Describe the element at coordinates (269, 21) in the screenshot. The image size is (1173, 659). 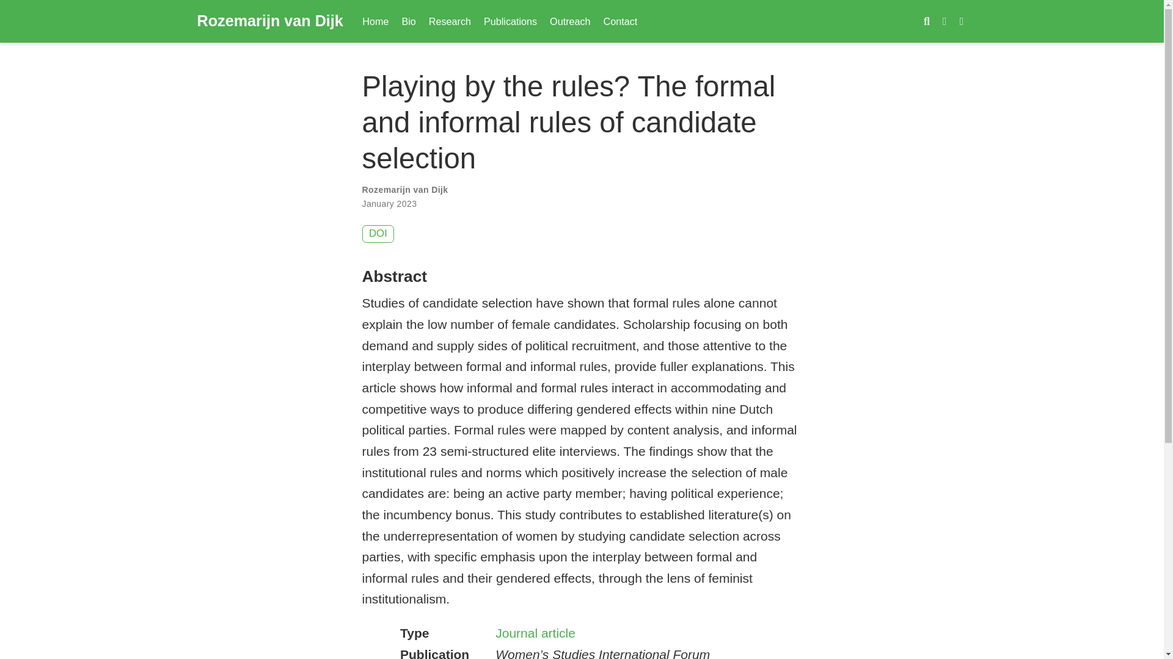
I see `Rozemarijn van Dijk` at that location.